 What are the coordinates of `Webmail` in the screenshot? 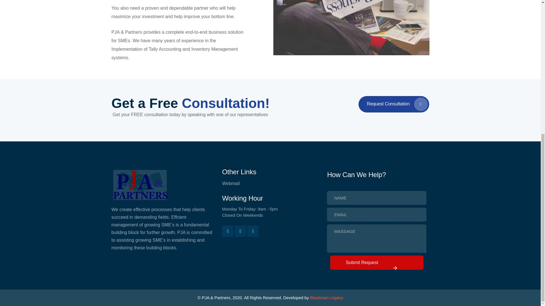 It's located at (270, 184).